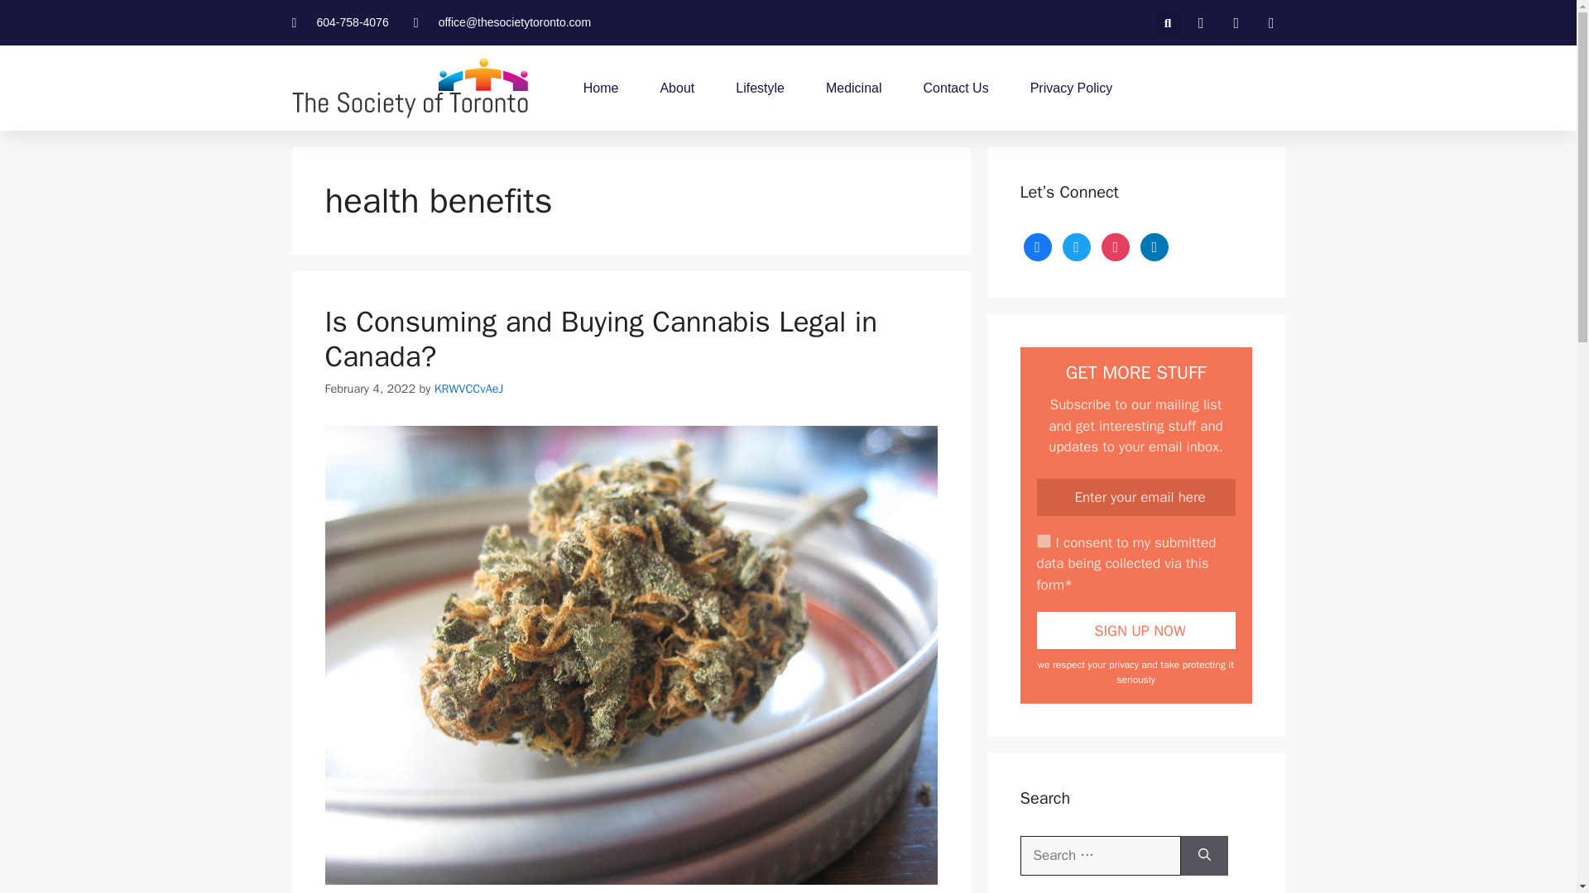  I want to click on on, so click(1043, 541).